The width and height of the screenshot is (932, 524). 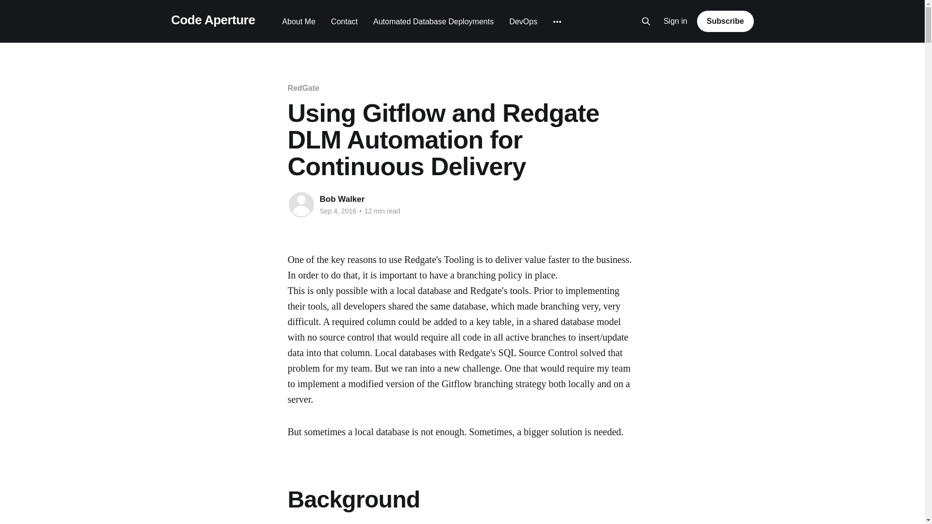 I want to click on Automated Database Deployments, so click(x=433, y=21).